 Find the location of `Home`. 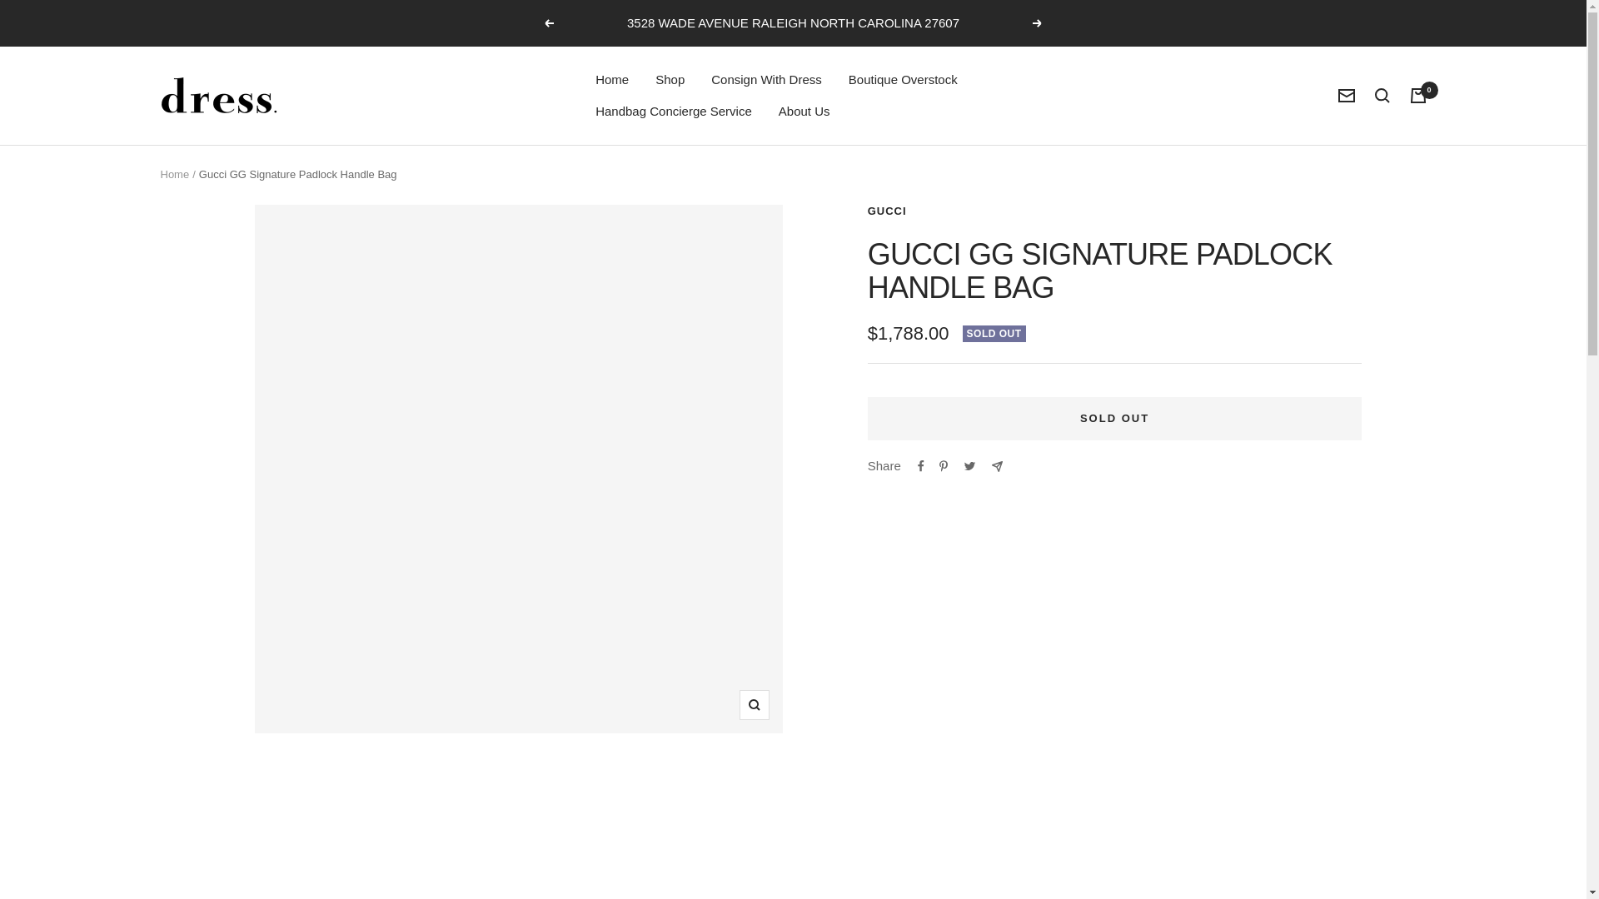

Home is located at coordinates (174, 174).